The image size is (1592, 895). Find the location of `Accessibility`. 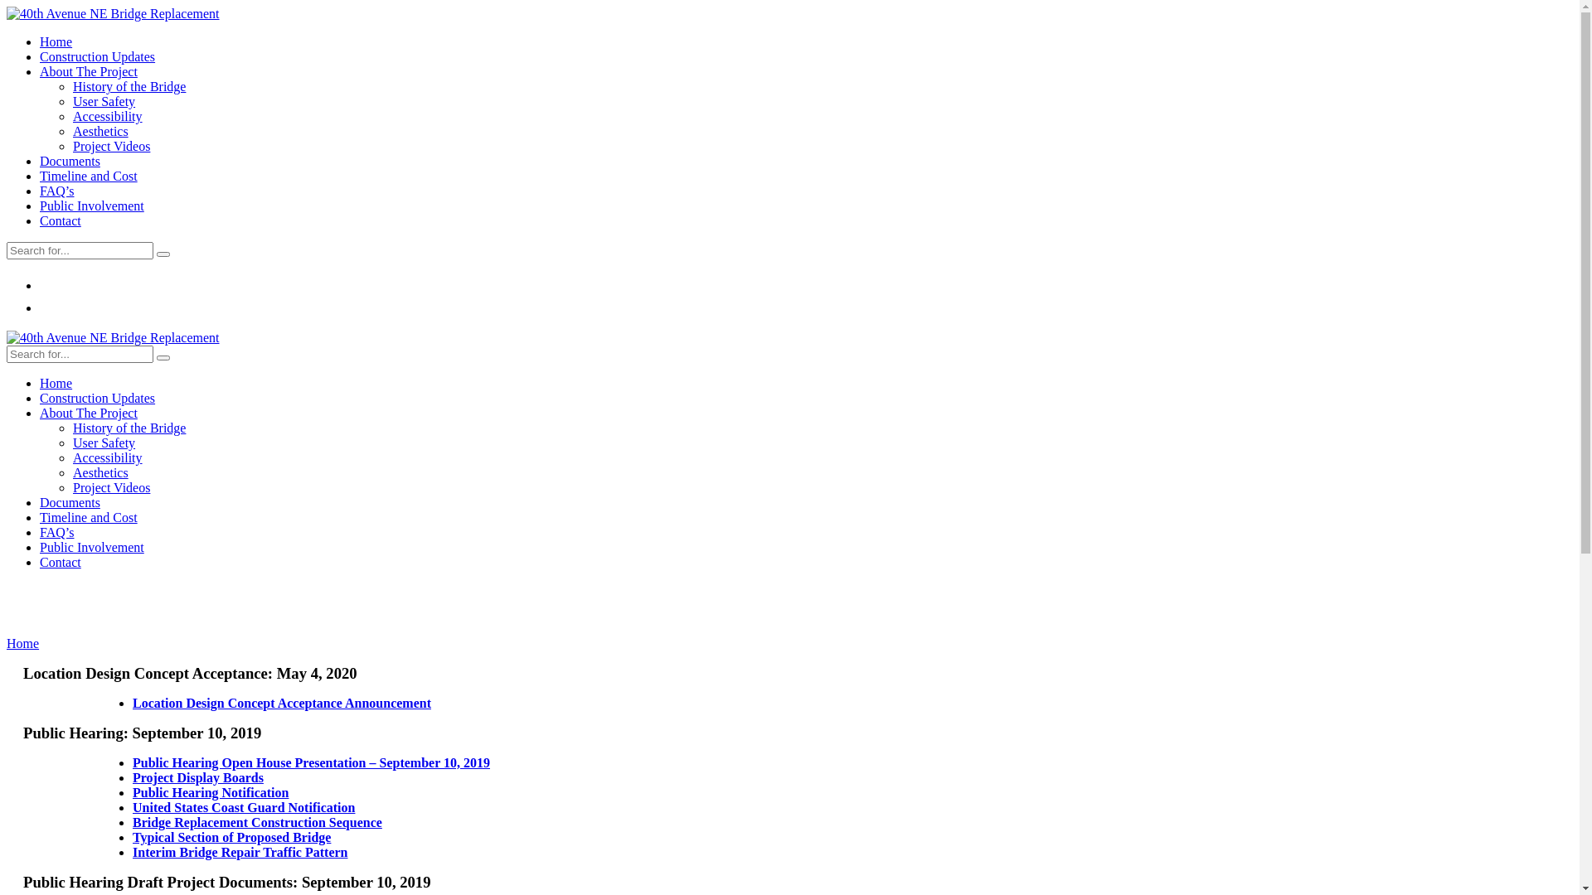

Accessibility is located at coordinates (108, 116).